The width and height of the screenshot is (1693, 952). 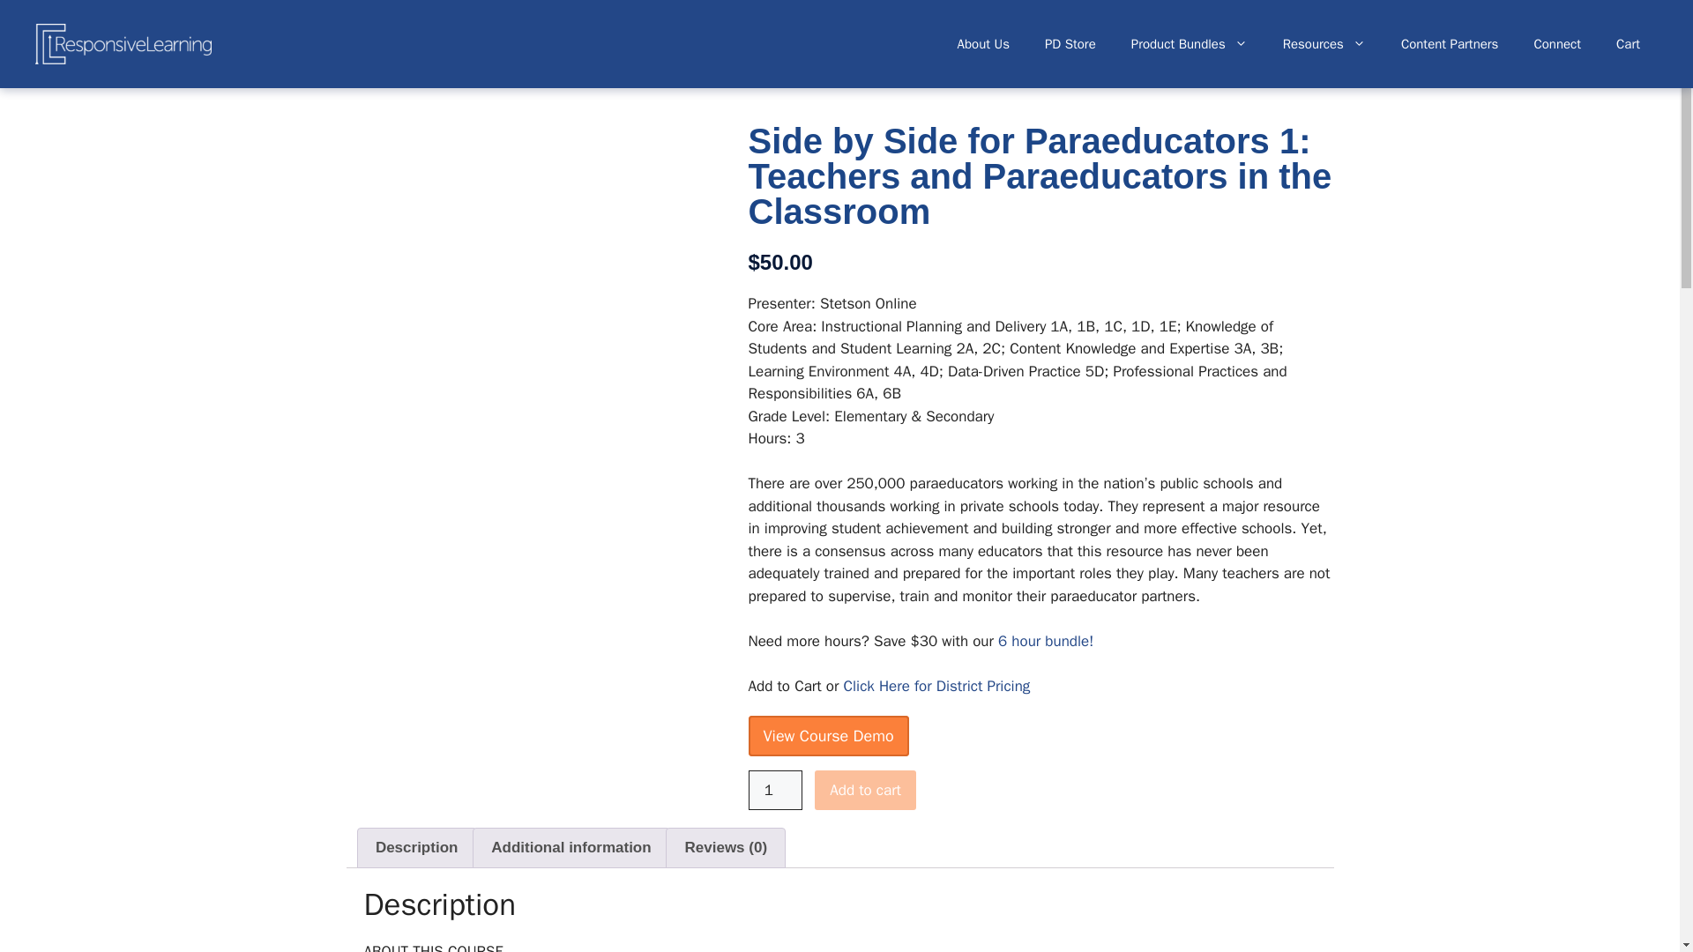 I want to click on 1, so click(x=775, y=790).